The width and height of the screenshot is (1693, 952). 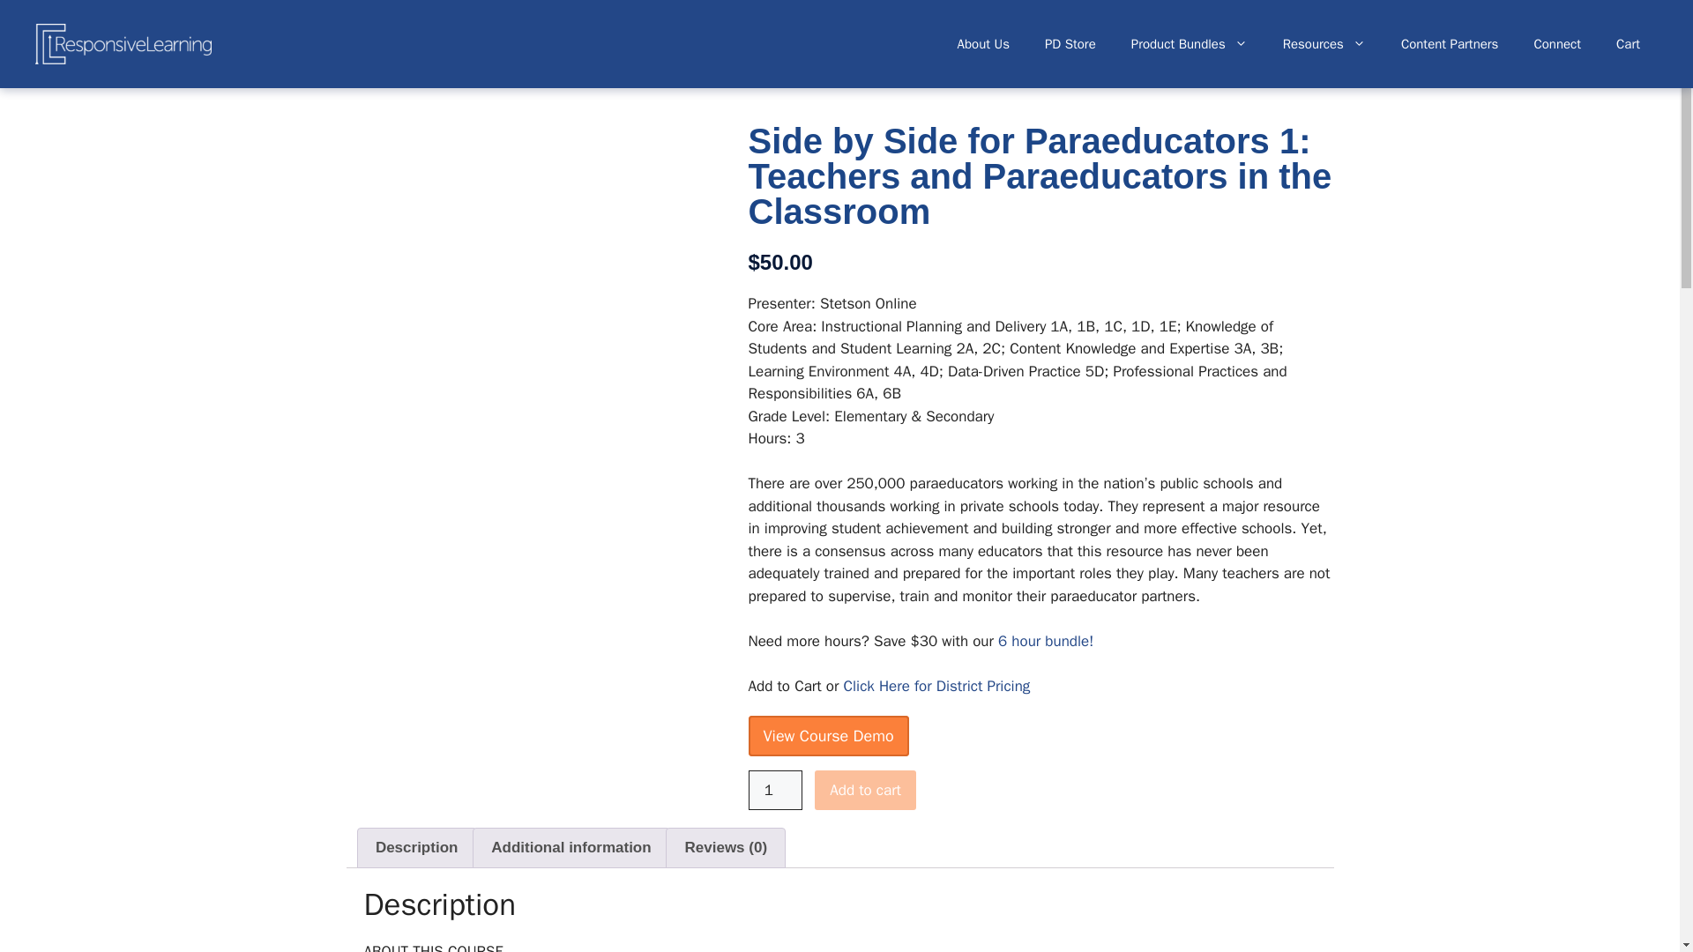 I want to click on 1, so click(x=775, y=790).